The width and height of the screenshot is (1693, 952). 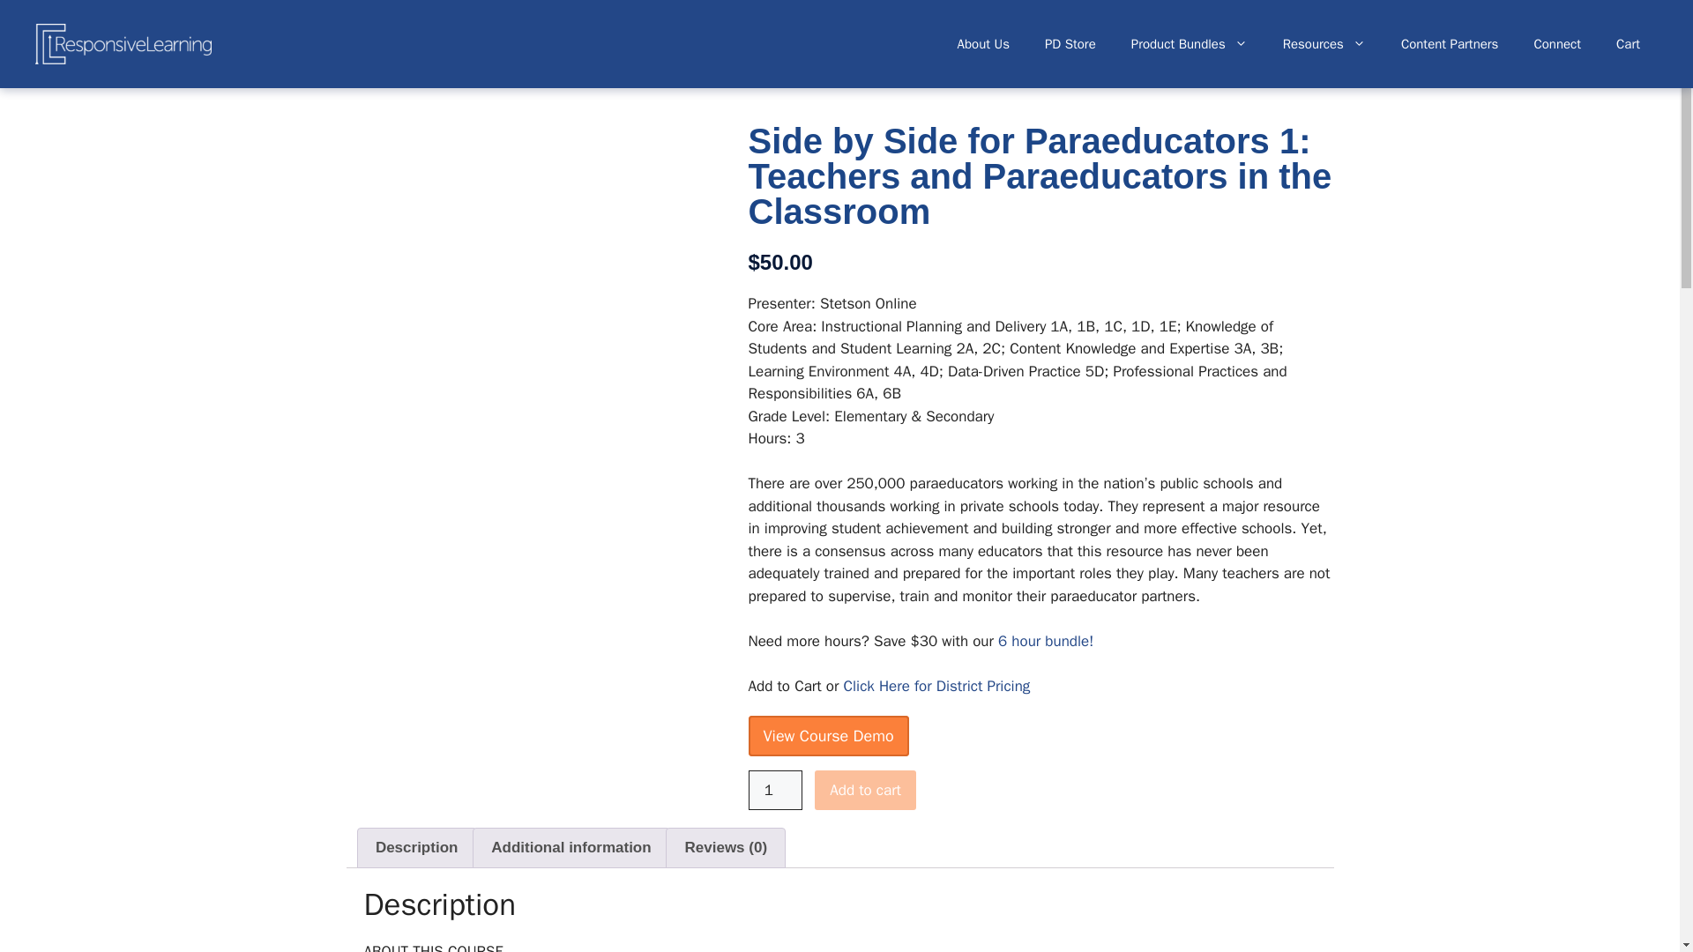 I want to click on 1, so click(x=775, y=790).